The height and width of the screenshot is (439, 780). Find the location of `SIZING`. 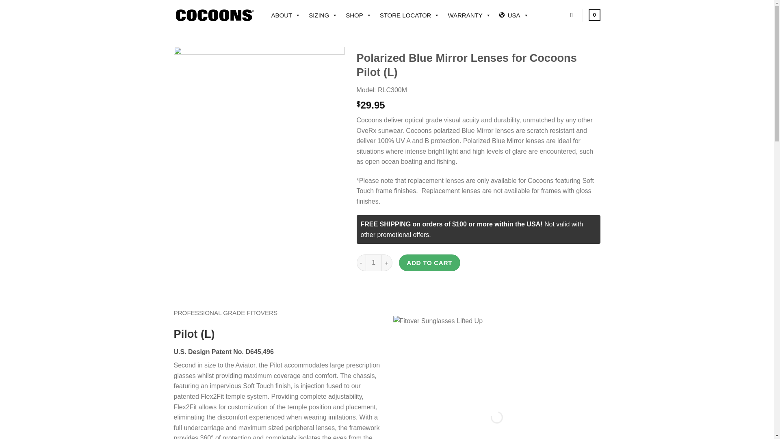

SIZING is located at coordinates (323, 15).